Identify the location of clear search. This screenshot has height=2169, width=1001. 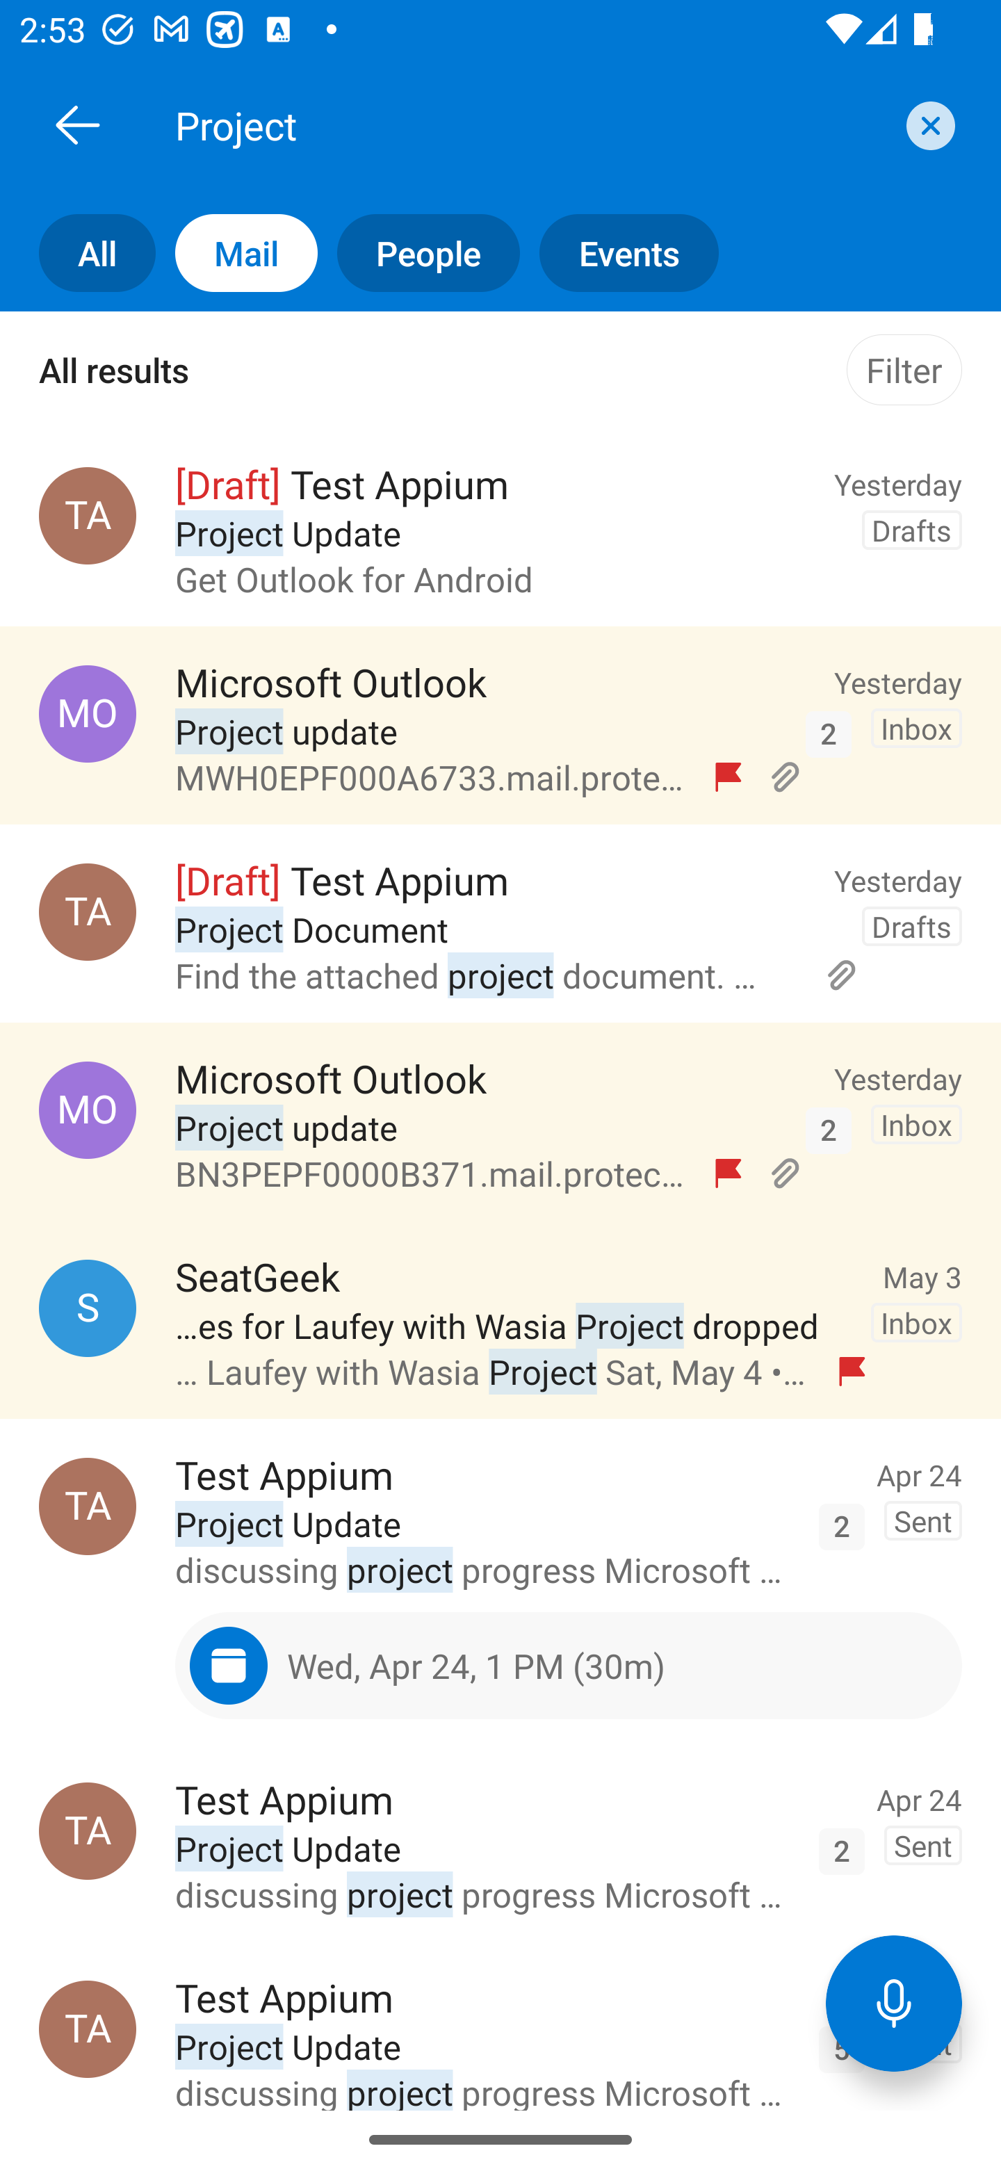
(927, 125).